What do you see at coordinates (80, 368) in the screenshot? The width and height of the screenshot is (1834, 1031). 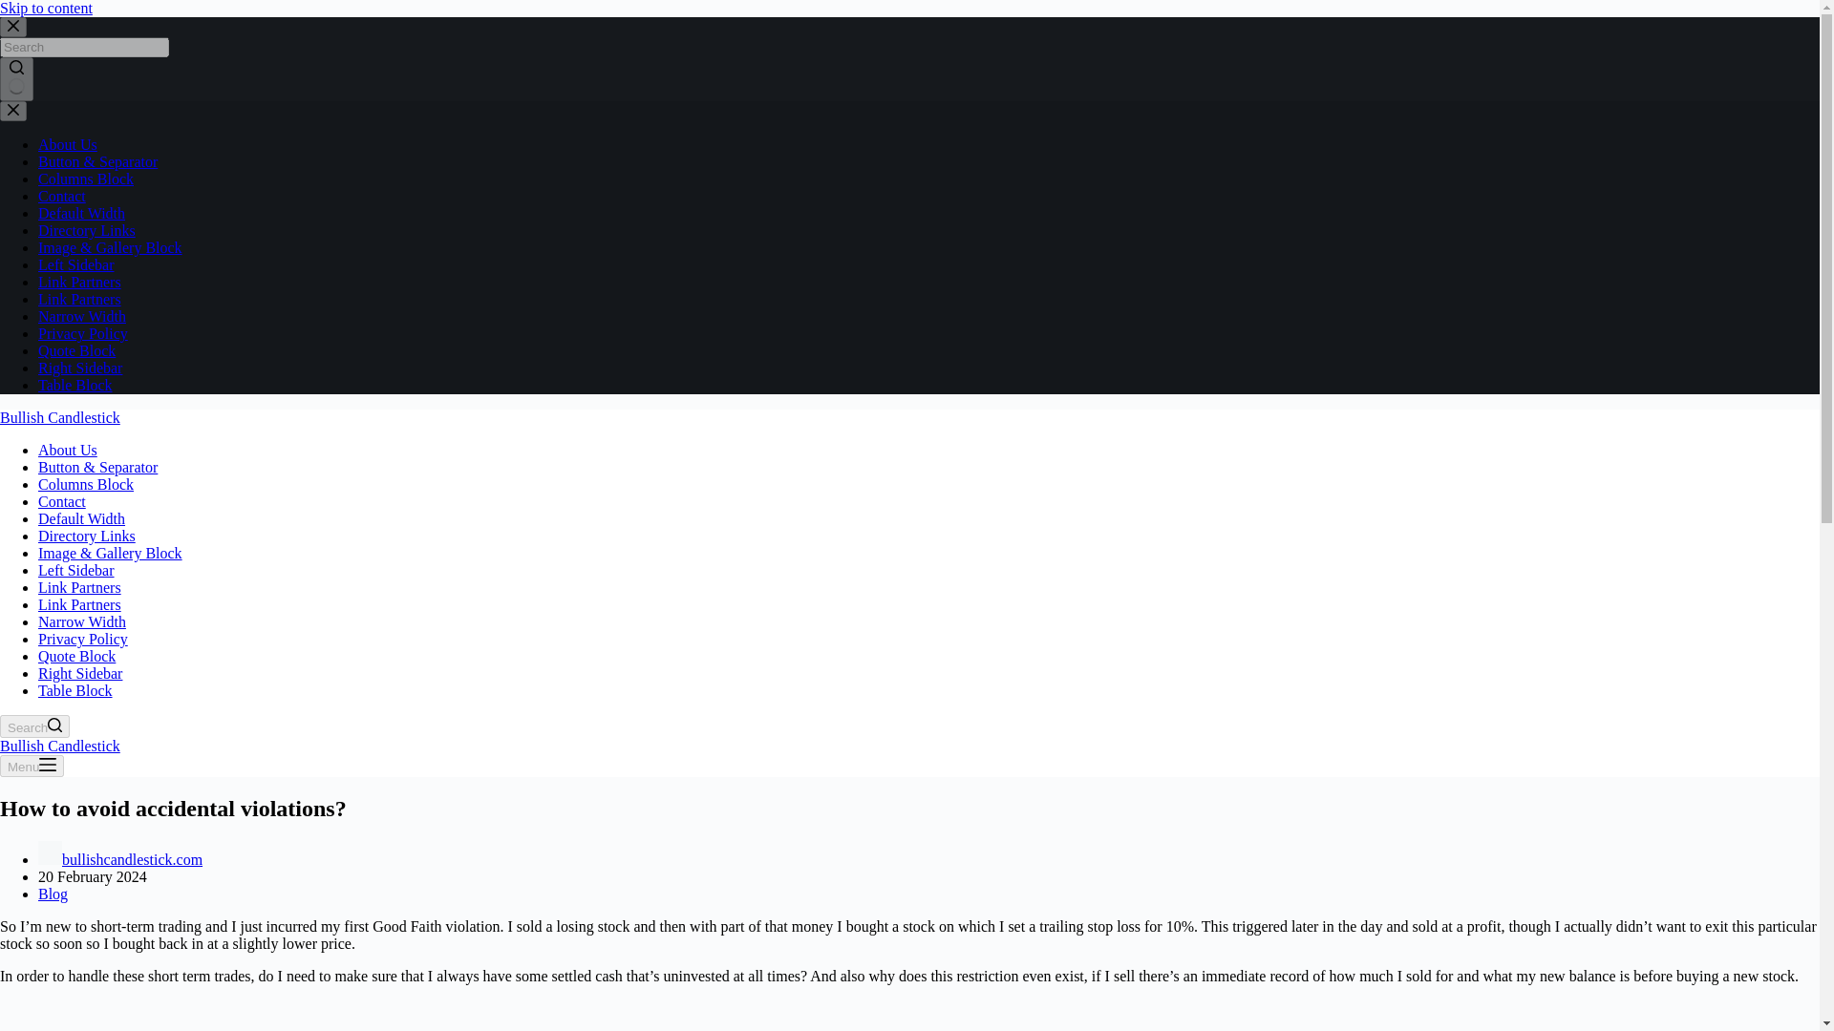 I see `Right Sidebar` at bounding box center [80, 368].